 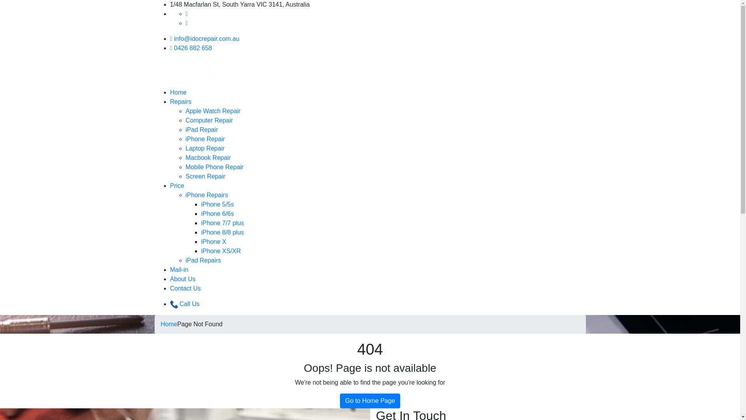 I want to click on Contact Us, so click(x=186, y=289).